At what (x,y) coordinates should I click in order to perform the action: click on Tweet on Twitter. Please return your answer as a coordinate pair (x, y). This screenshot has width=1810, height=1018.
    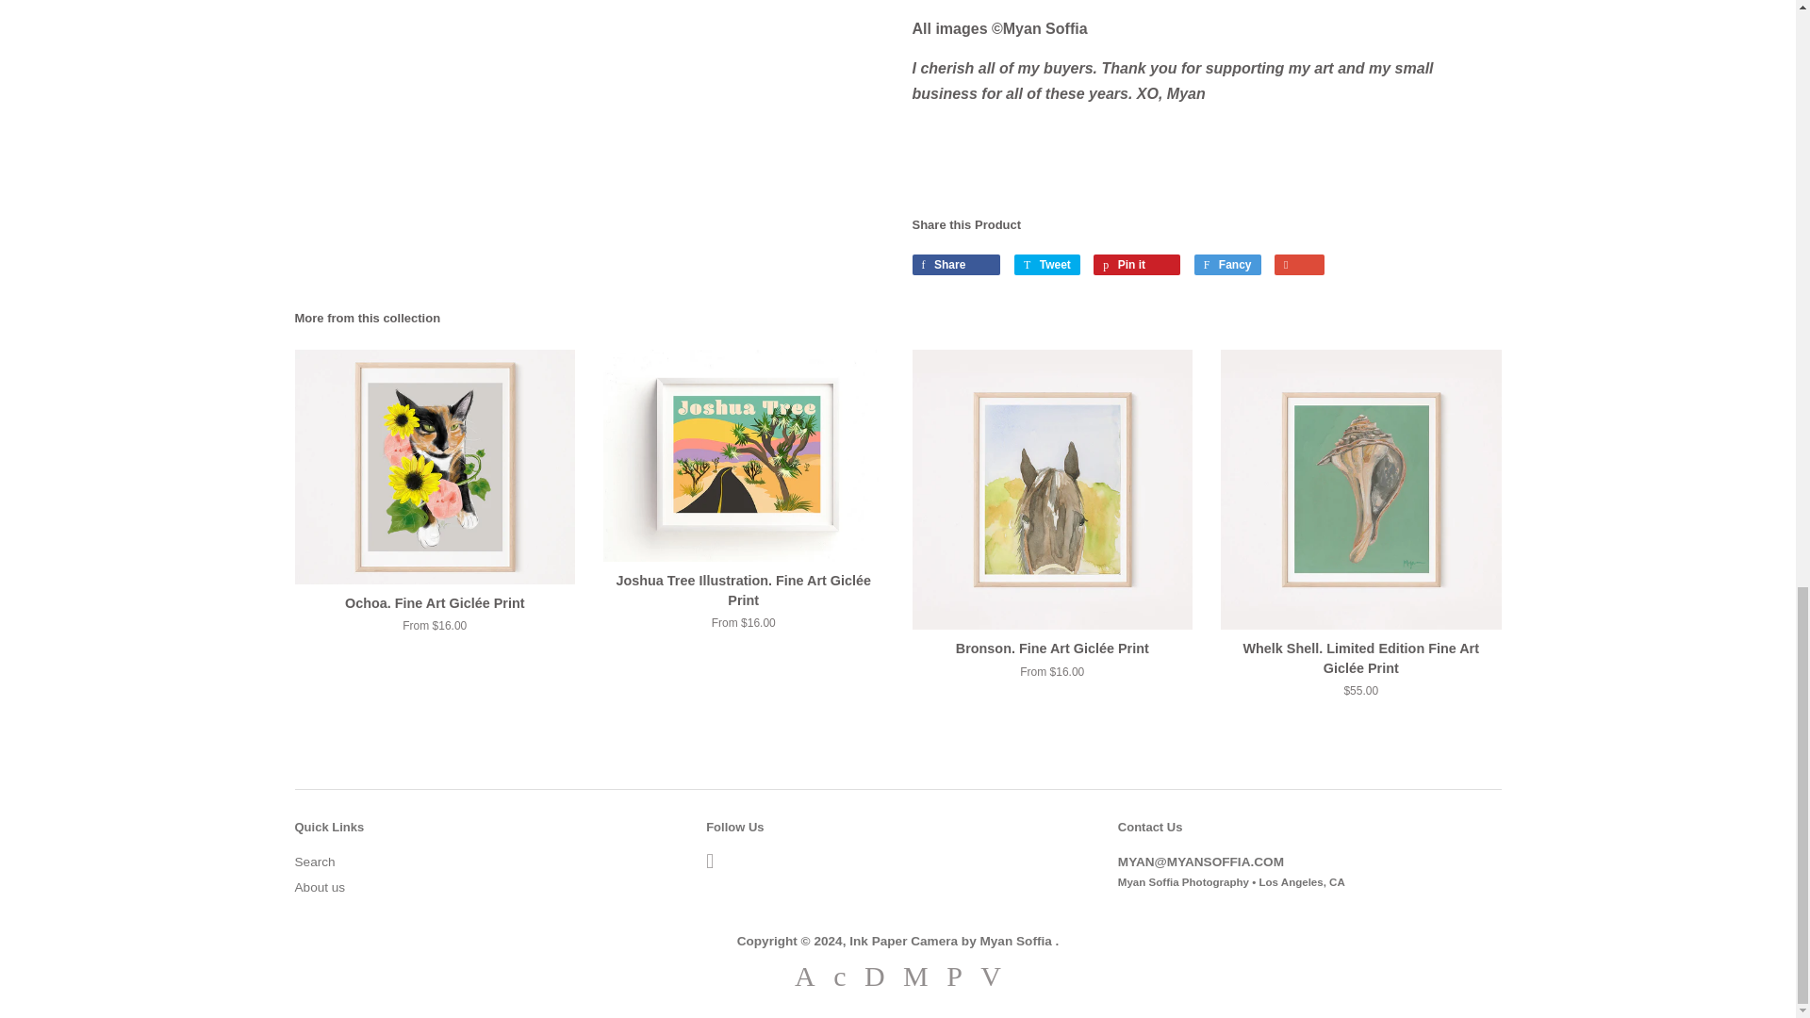
    Looking at the image, I should click on (1046, 264).